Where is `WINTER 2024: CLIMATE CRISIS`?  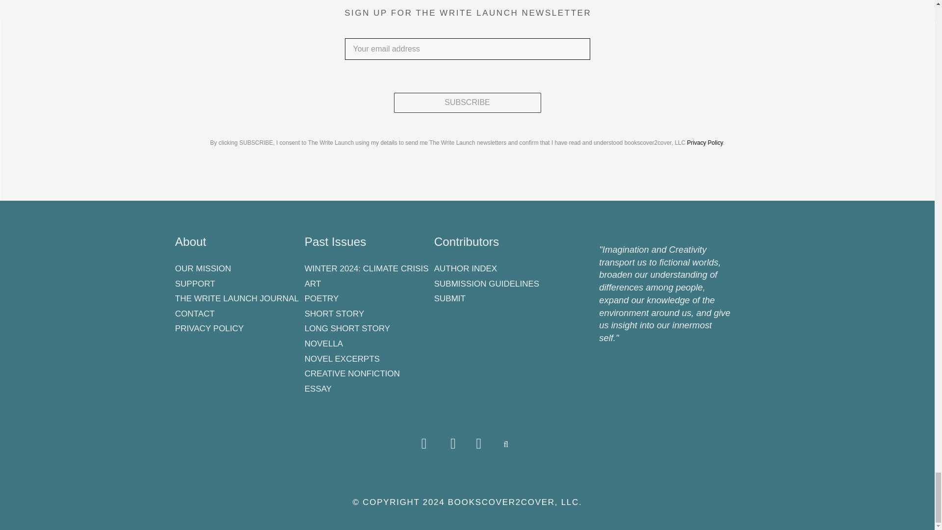
WINTER 2024: CLIMATE CRISIS is located at coordinates (367, 267).